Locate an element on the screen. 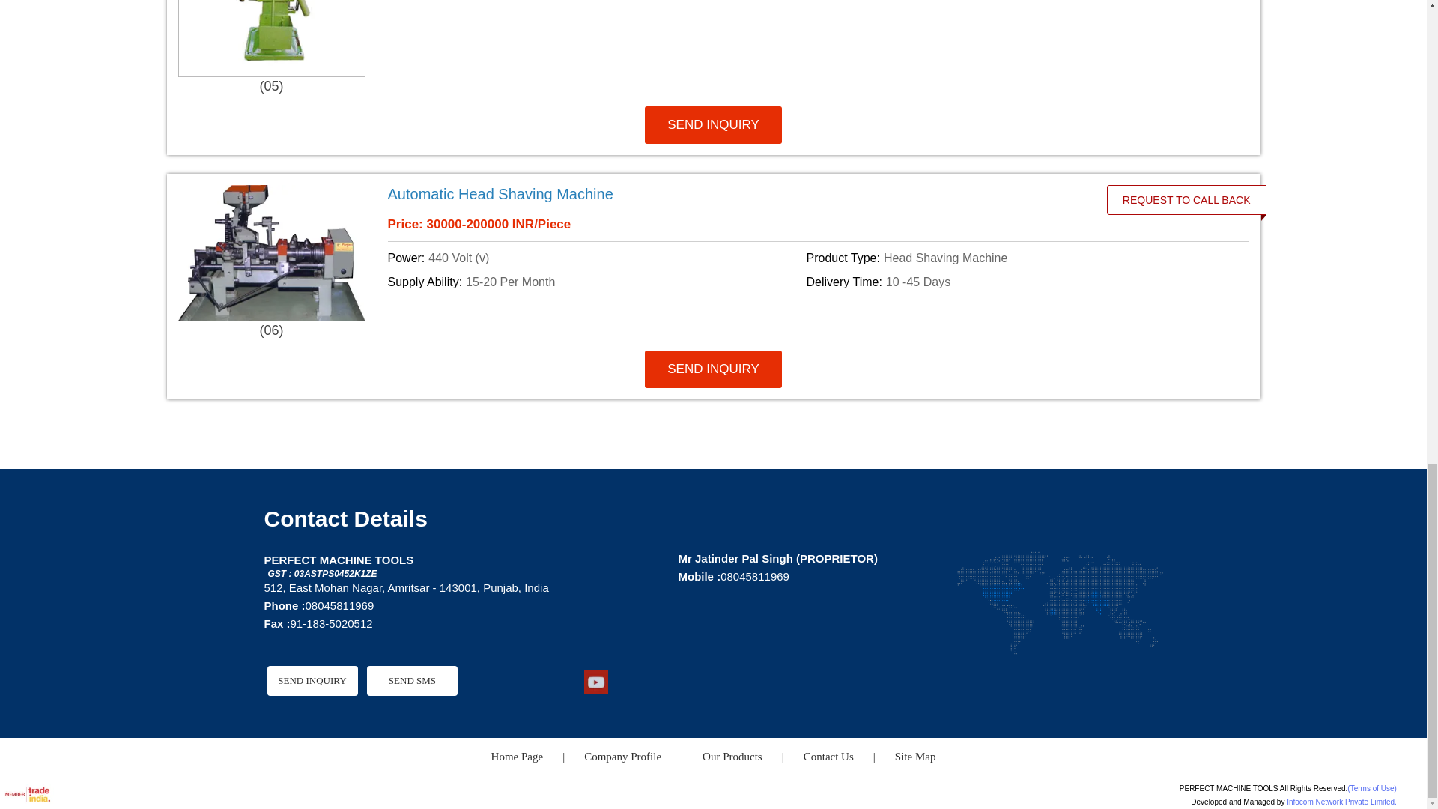 The height and width of the screenshot is (809, 1438). SEND SMS is located at coordinates (412, 680).